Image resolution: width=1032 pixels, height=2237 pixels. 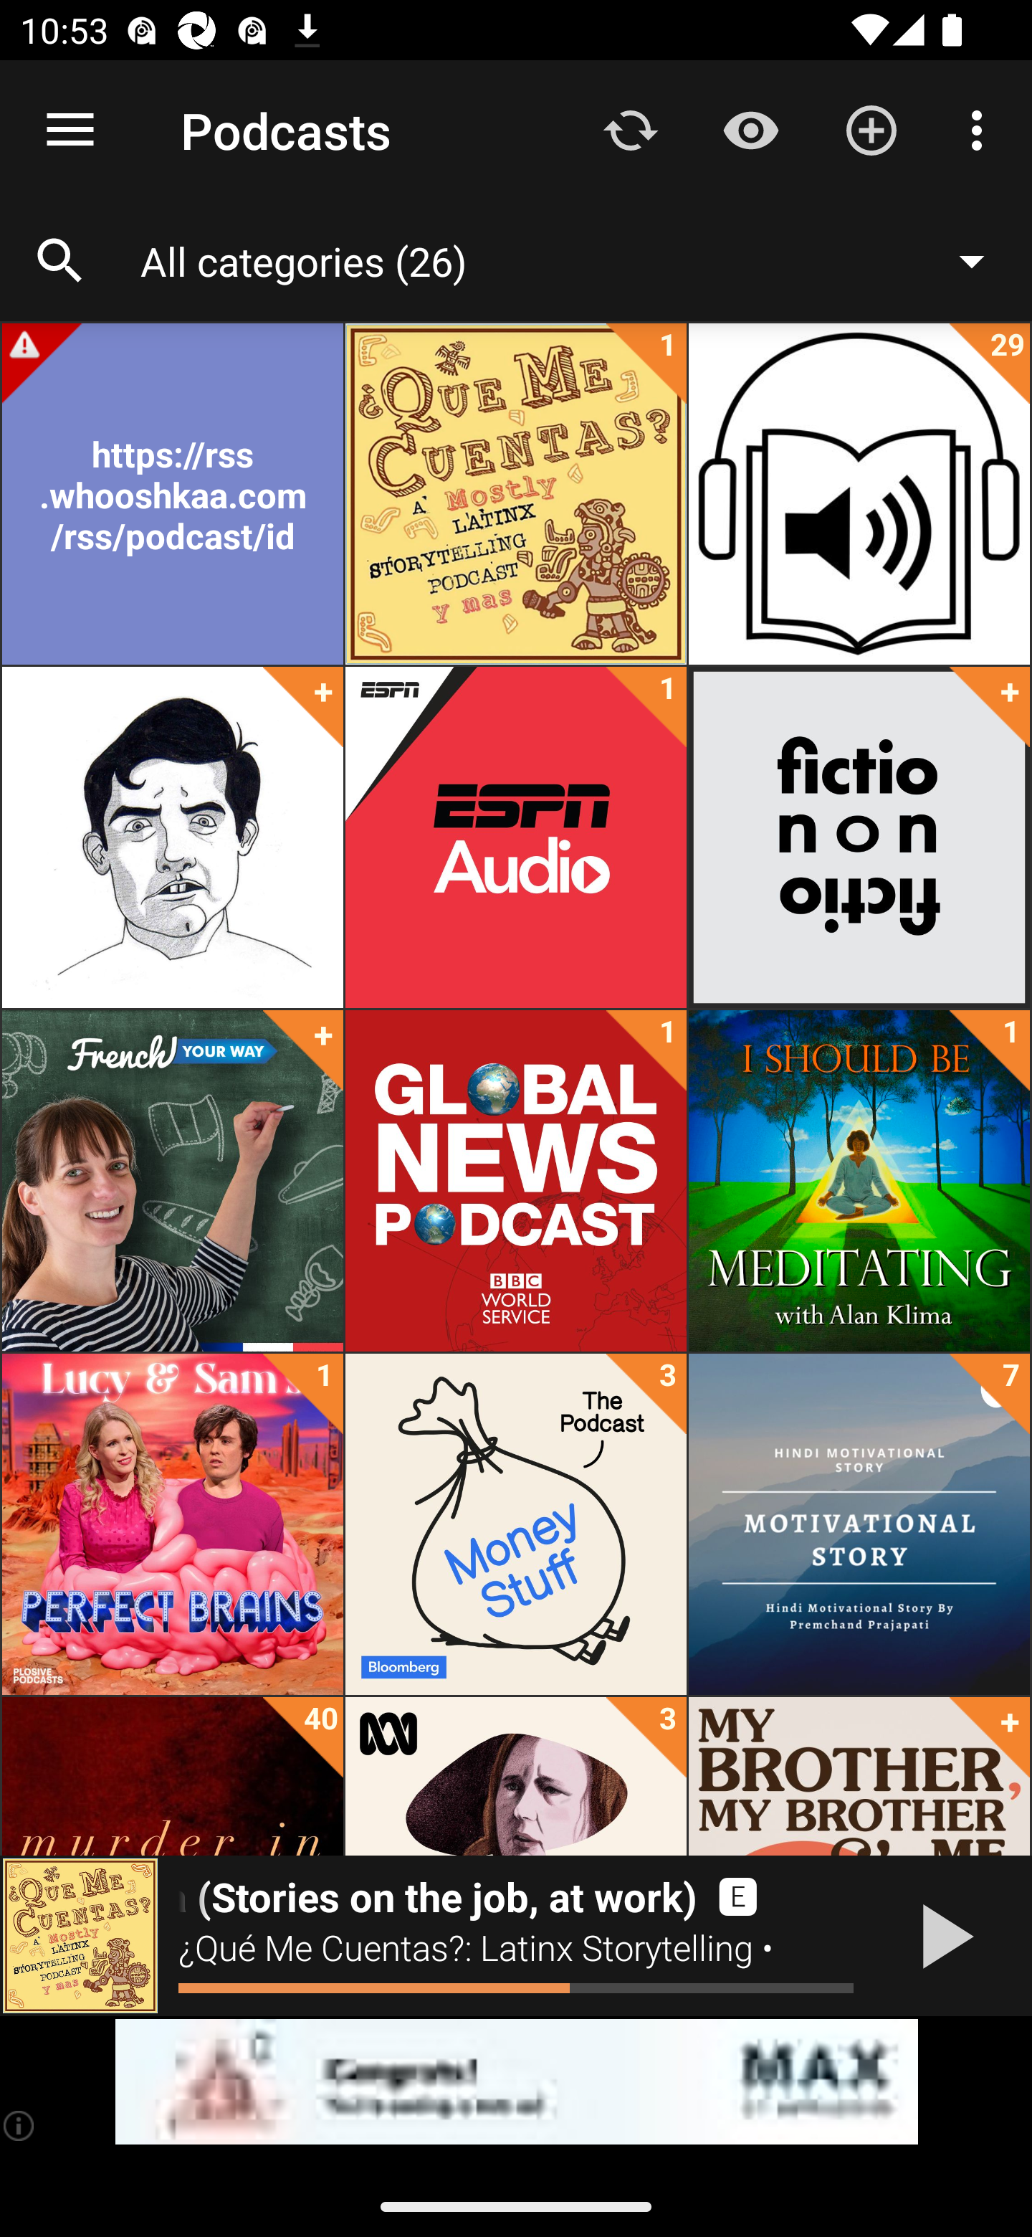 I want to click on Cooking Issues with Dave Arnold +, so click(x=172, y=837).